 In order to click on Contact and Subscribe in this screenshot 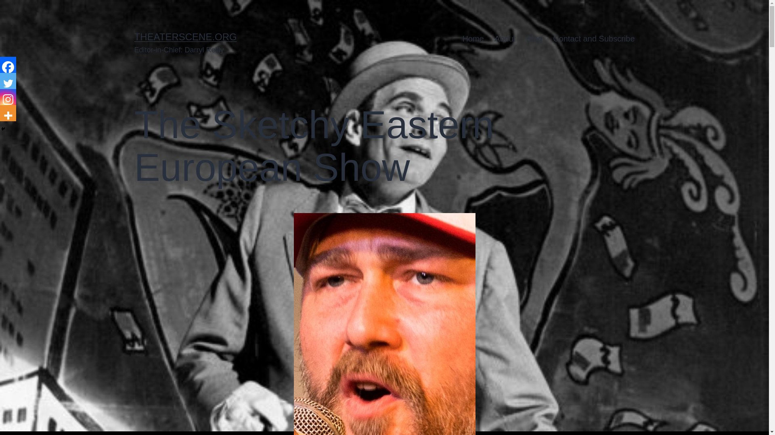, I will do `click(594, 39)`.